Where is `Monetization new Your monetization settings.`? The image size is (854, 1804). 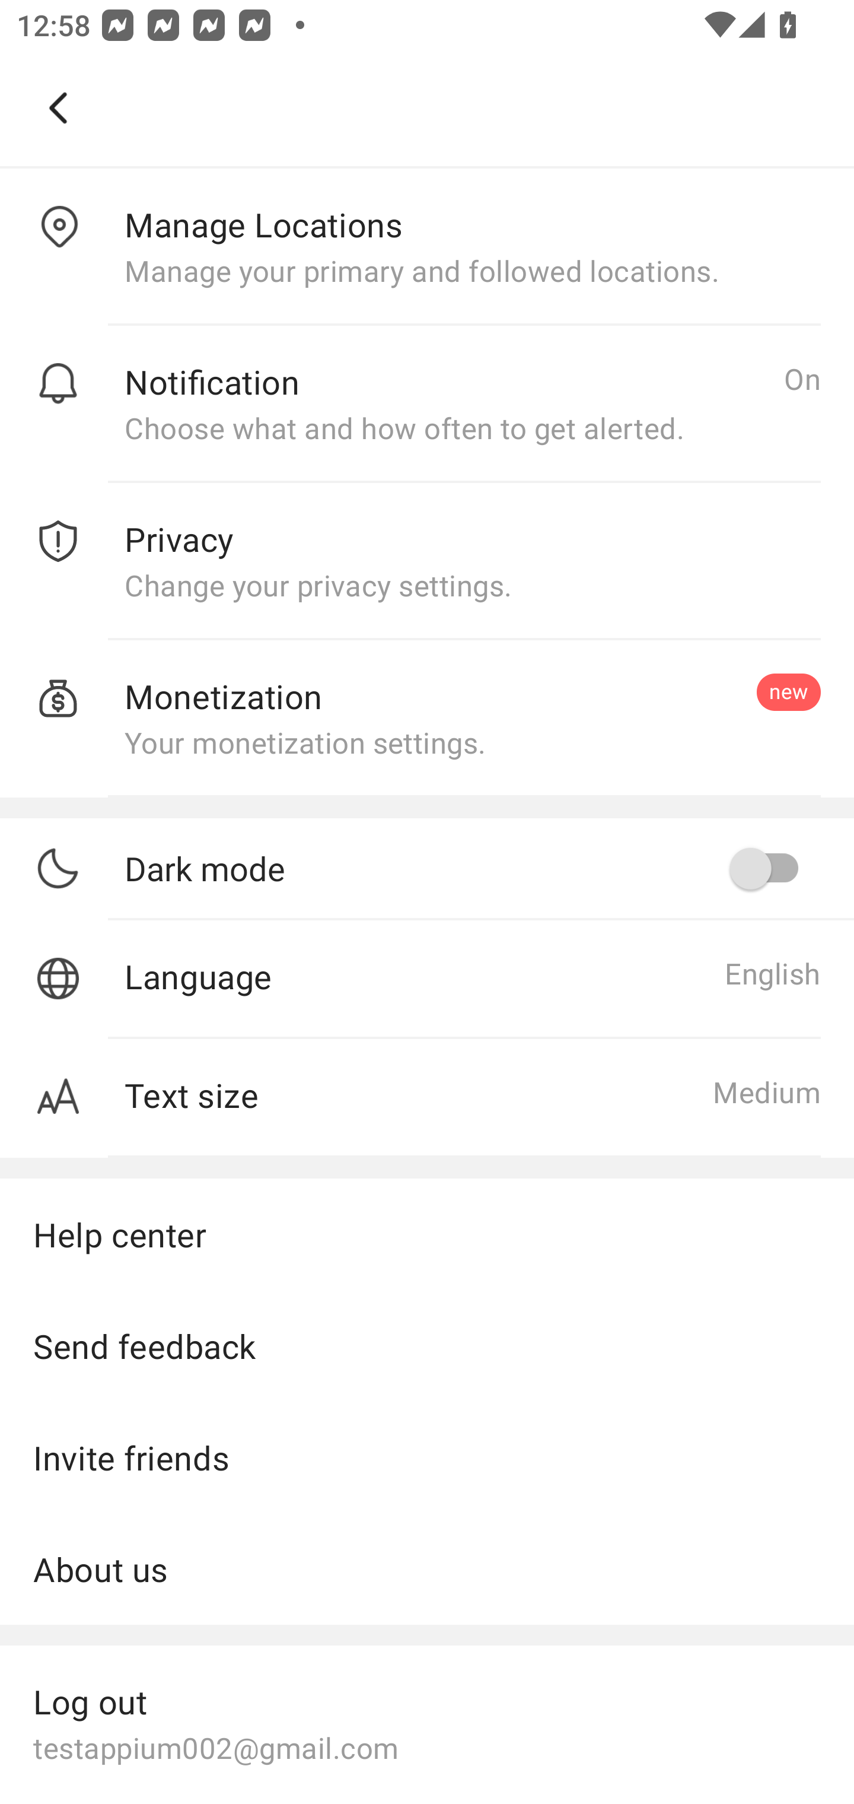
Monetization new Your monetization settings. is located at coordinates (427, 719).